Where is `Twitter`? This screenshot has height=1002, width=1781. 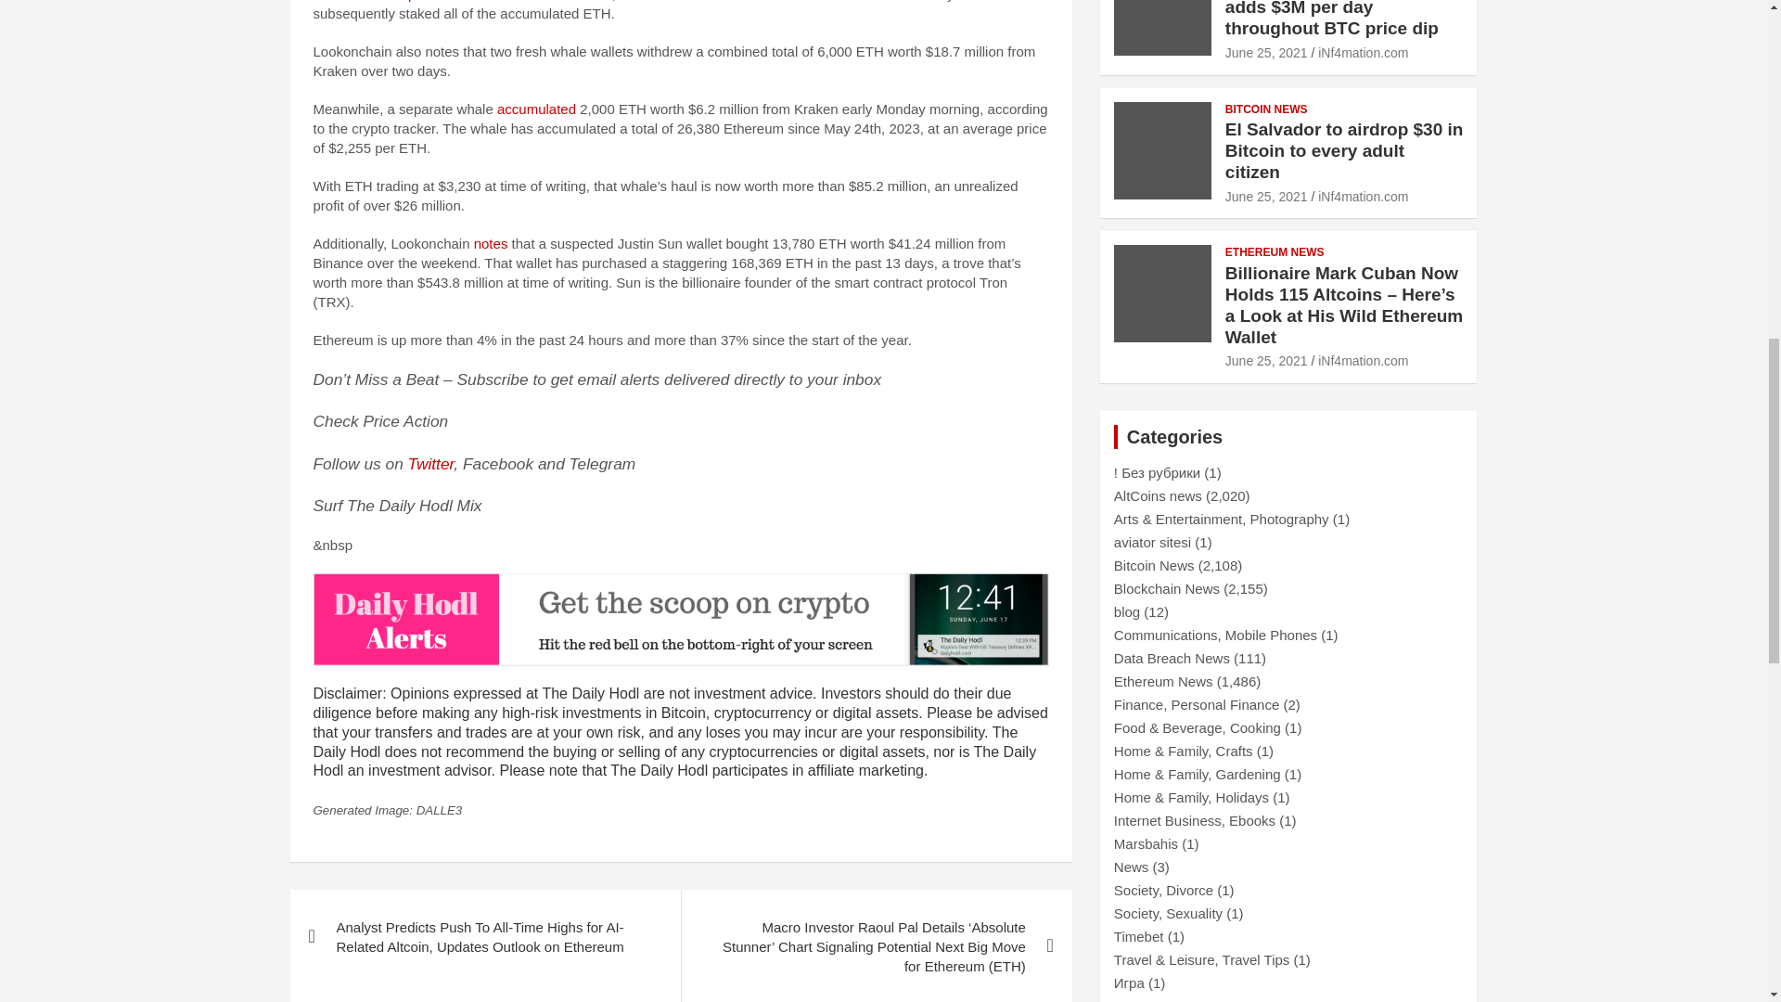 Twitter is located at coordinates (430, 464).